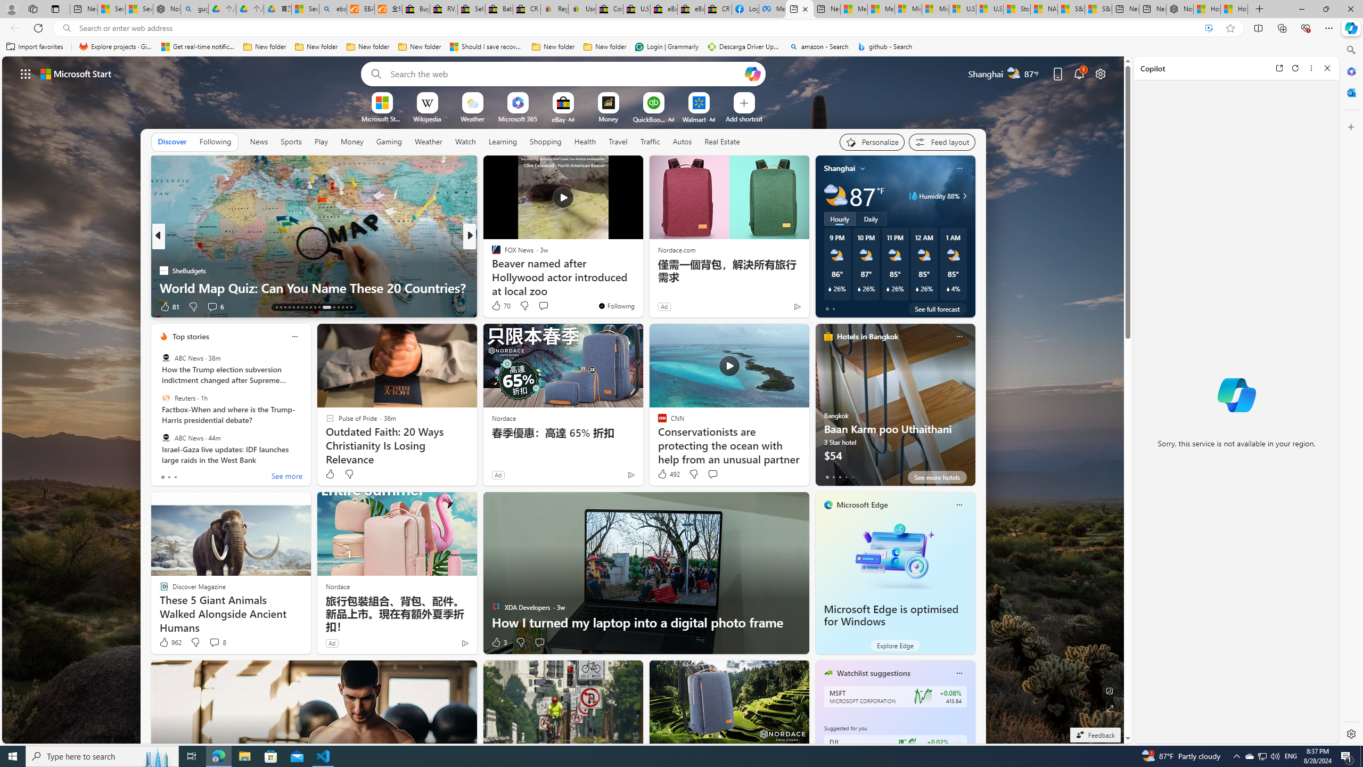 The image size is (1363, 767). Describe the element at coordinates (497, 307) in the screenshot. I see `29 Like` at that location.